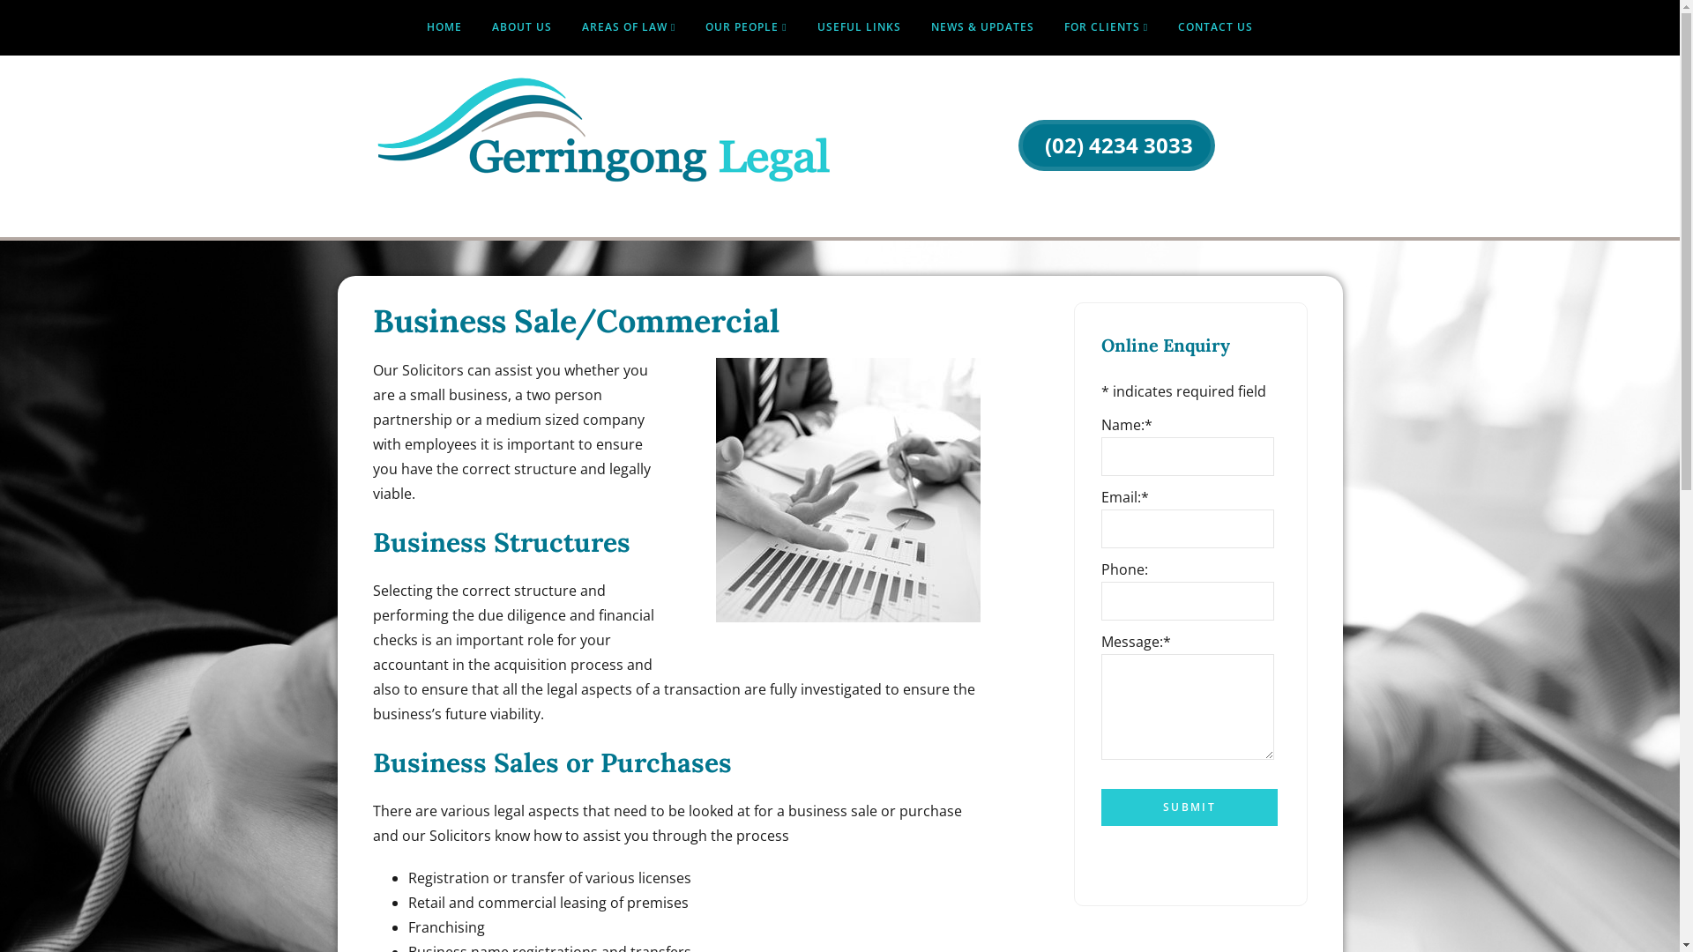 Image resolution: width=1693 pixels, height=952 pixels. What do you see at coordinates (0, 0) in the screenshot?
I see `Skip to primary navigation` at bounding box center [0, 0].